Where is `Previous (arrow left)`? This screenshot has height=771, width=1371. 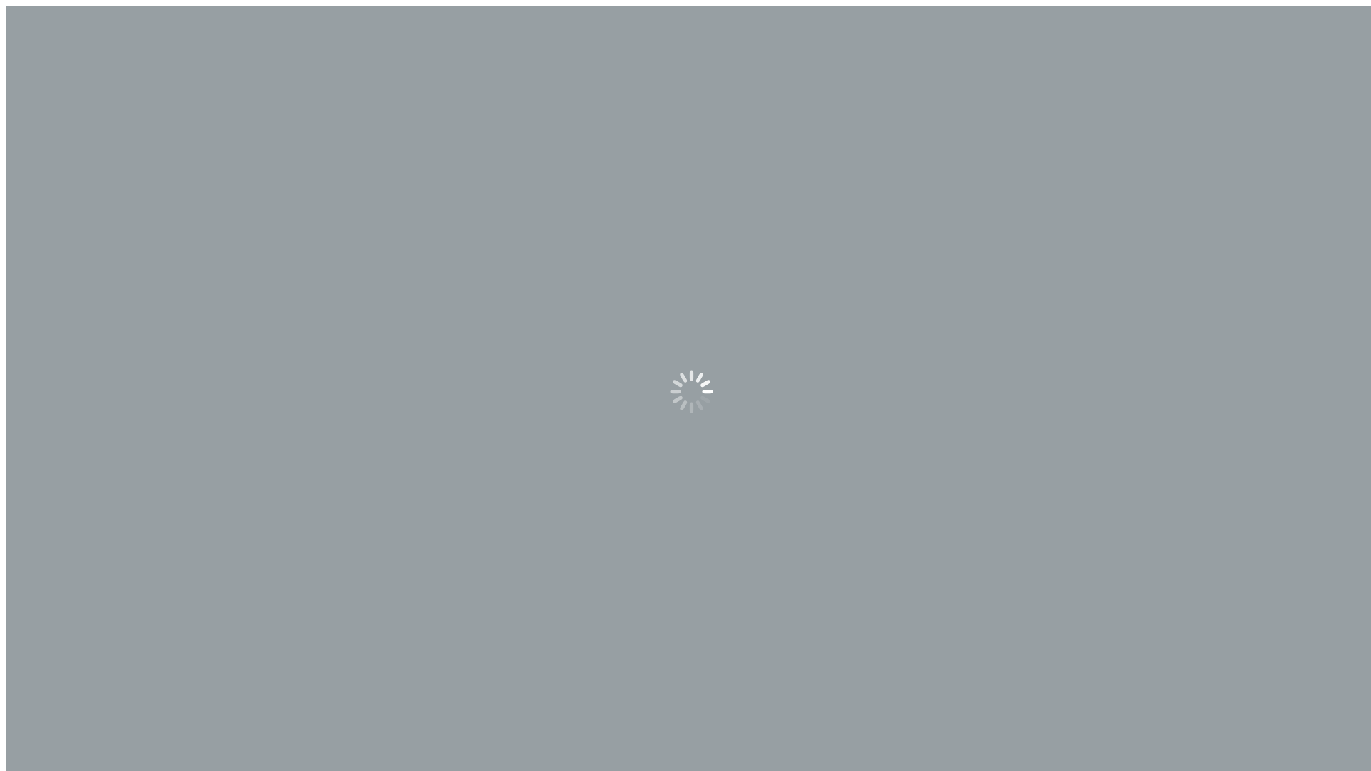 Previous (arrow left) is located at coordinates (11, 695).